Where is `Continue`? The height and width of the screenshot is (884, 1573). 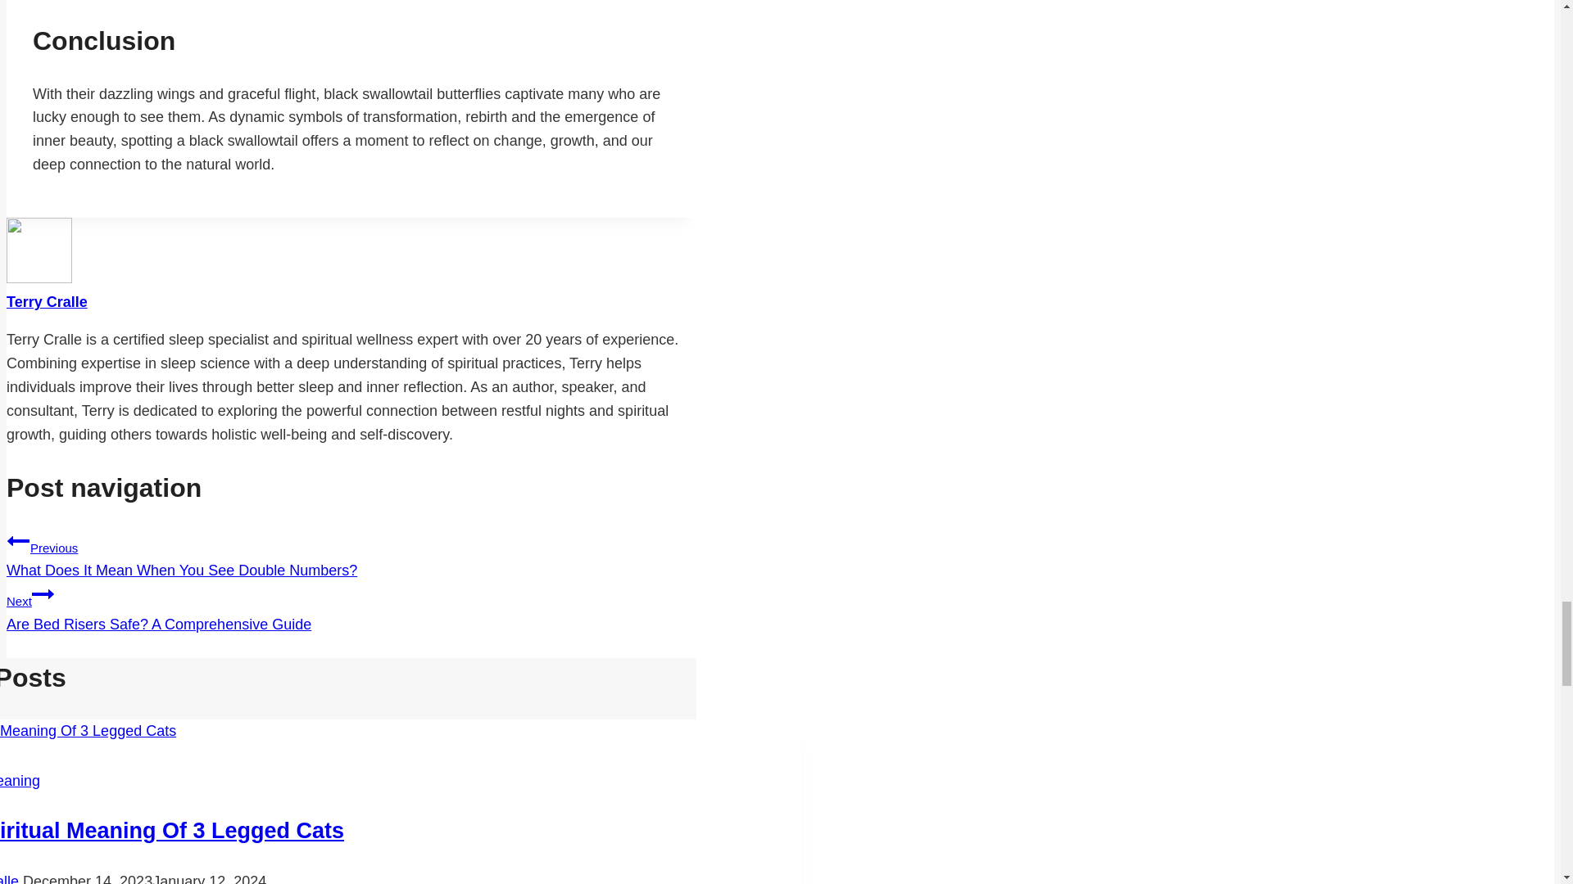
Continue is located at coordinates (43, 593).